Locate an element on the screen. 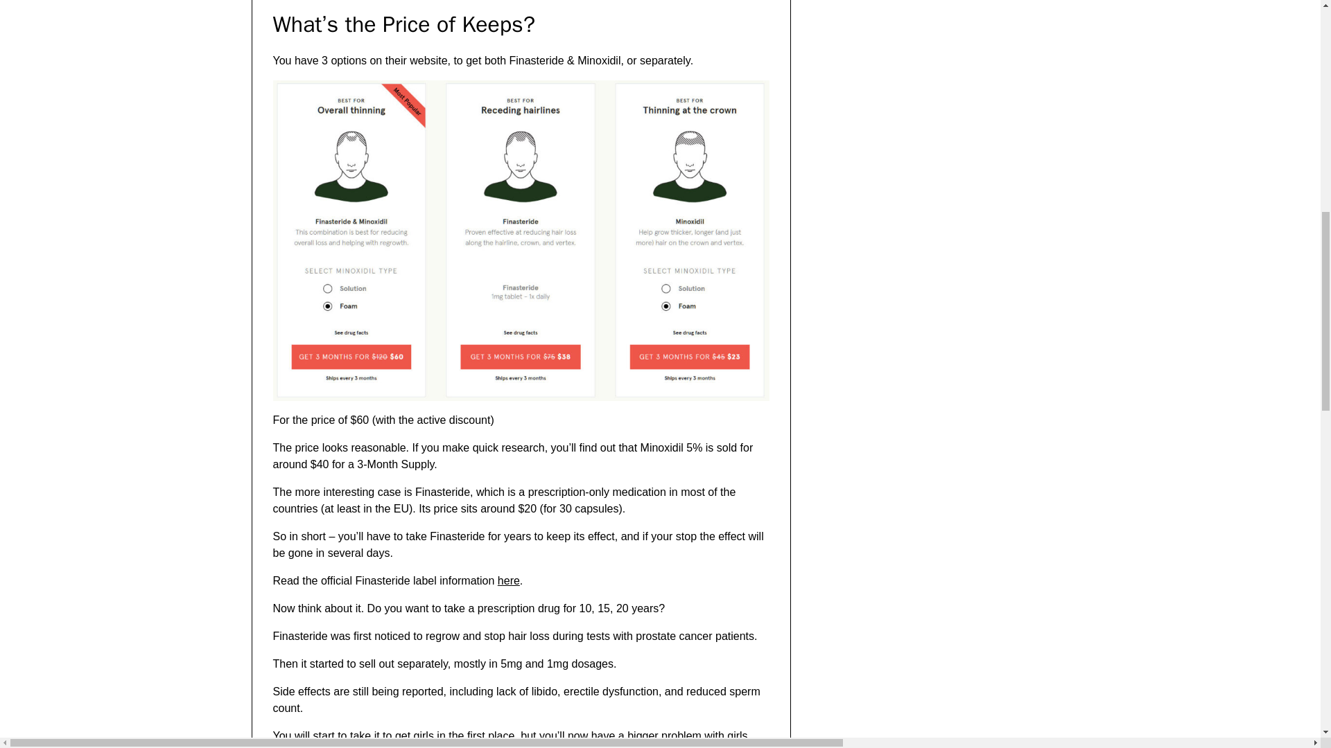 This screenshot has width=1331, height=748. here is located at coordinates (509, 580).